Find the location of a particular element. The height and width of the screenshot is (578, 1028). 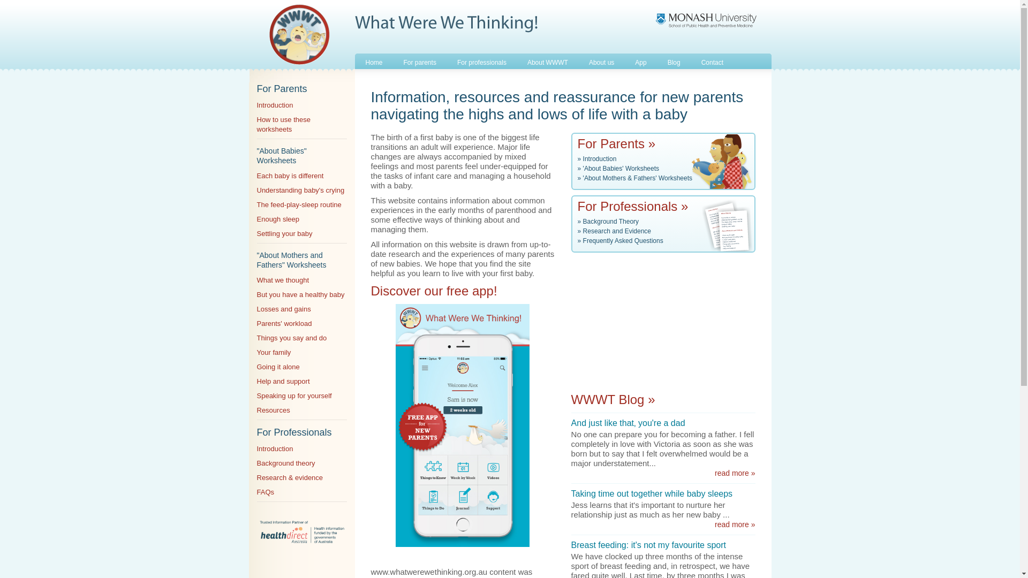

Taking time out together while baby sleeps is located at coordinates (652, 493).